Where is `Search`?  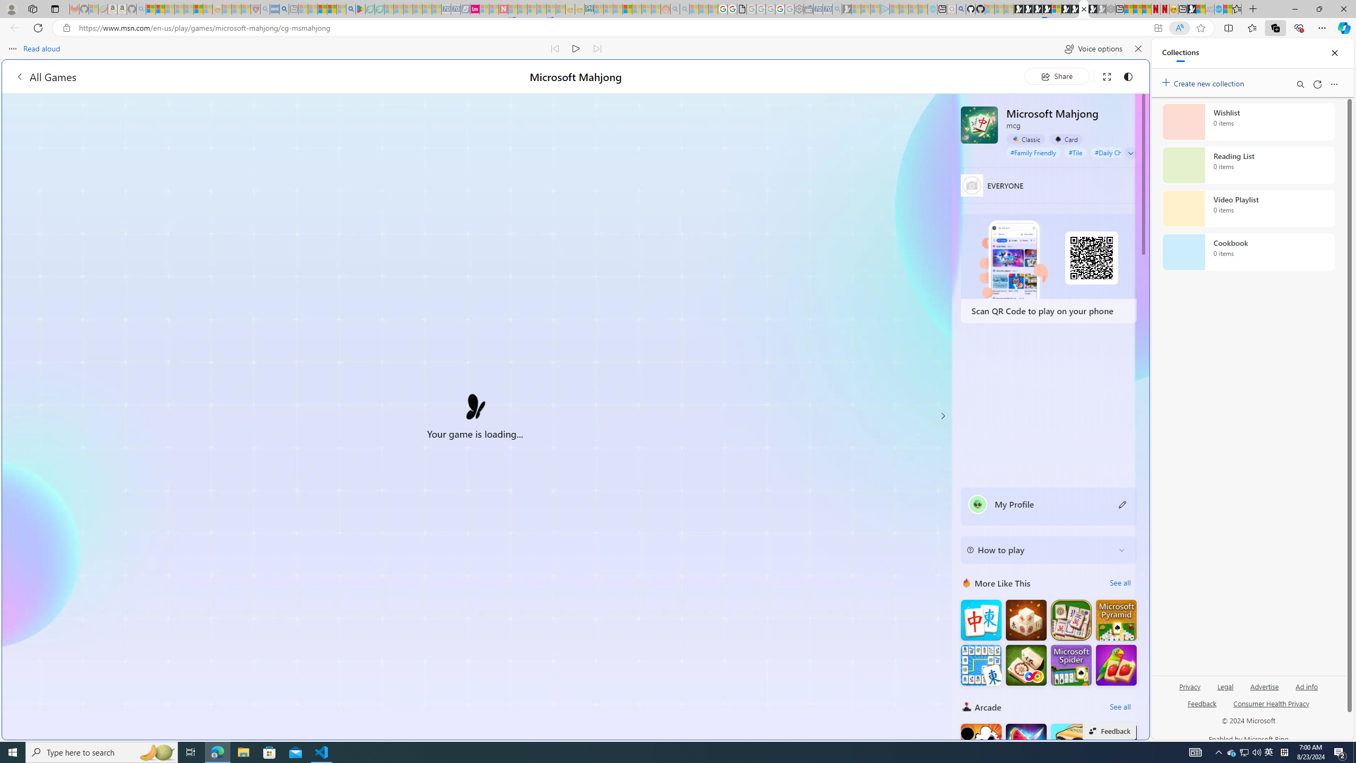 Search is located at coordinates (1300, 84).